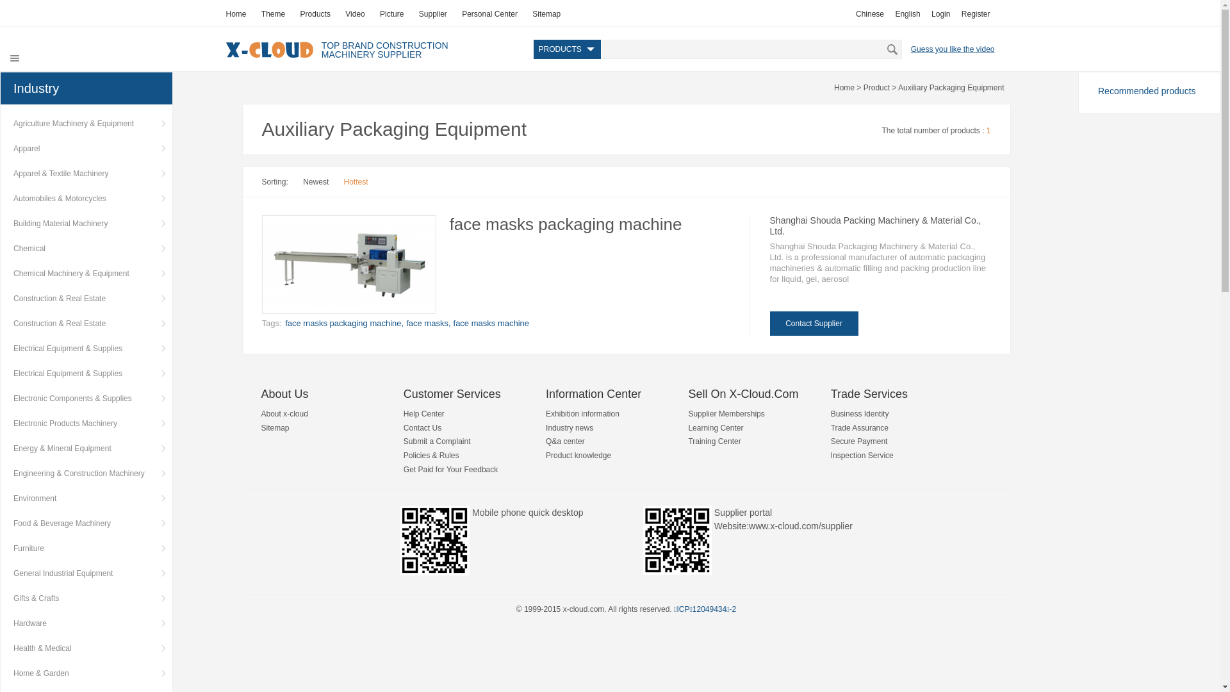  Describe the element at coordinates (345, 323) in the screenshot. I see `face masks packaging machine,` at that location.